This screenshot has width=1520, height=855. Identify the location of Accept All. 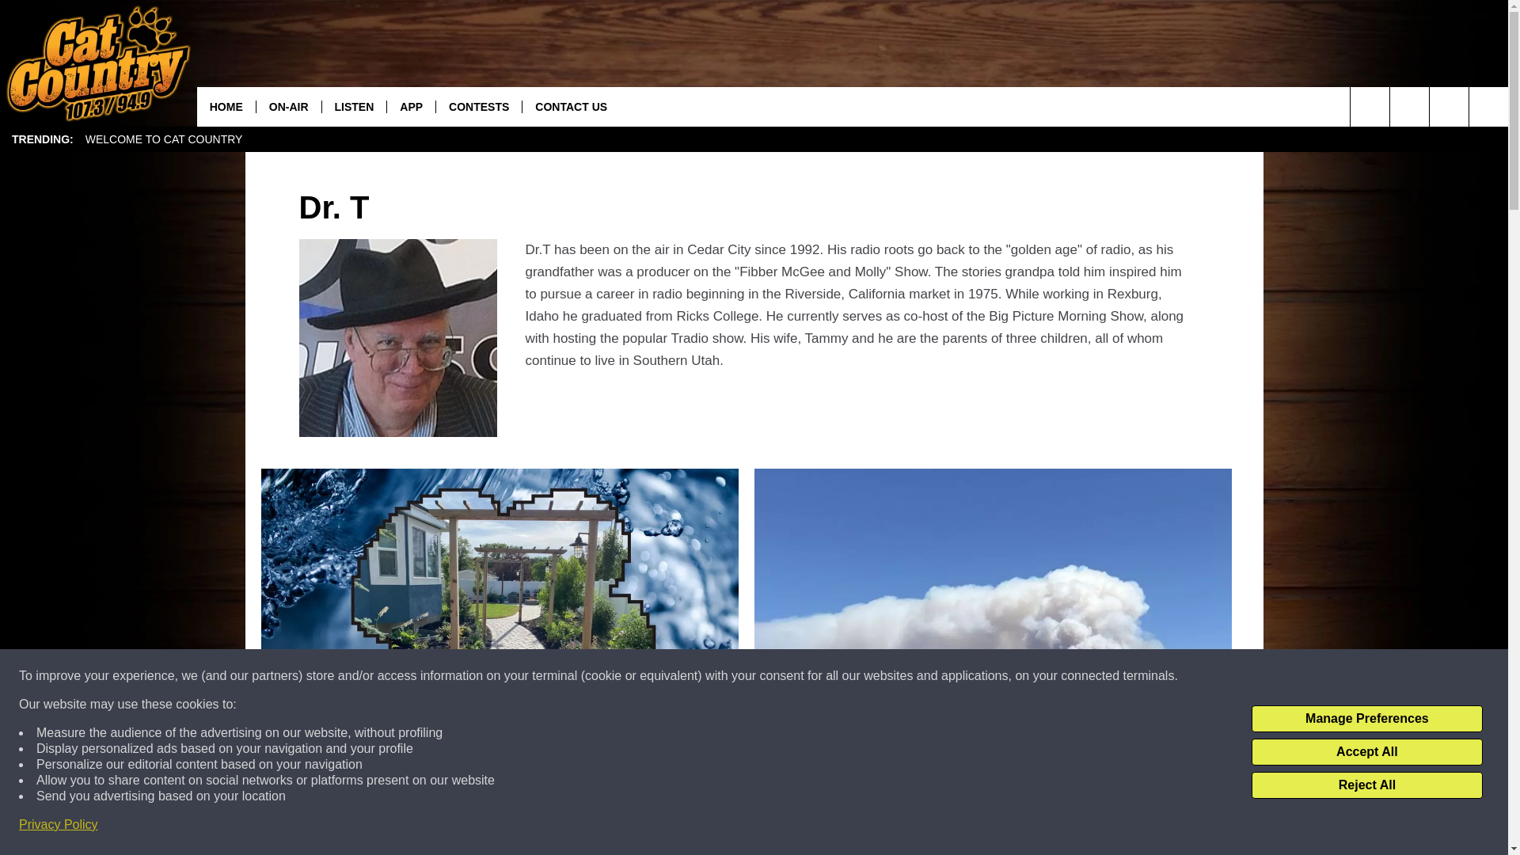
(1366, 752).